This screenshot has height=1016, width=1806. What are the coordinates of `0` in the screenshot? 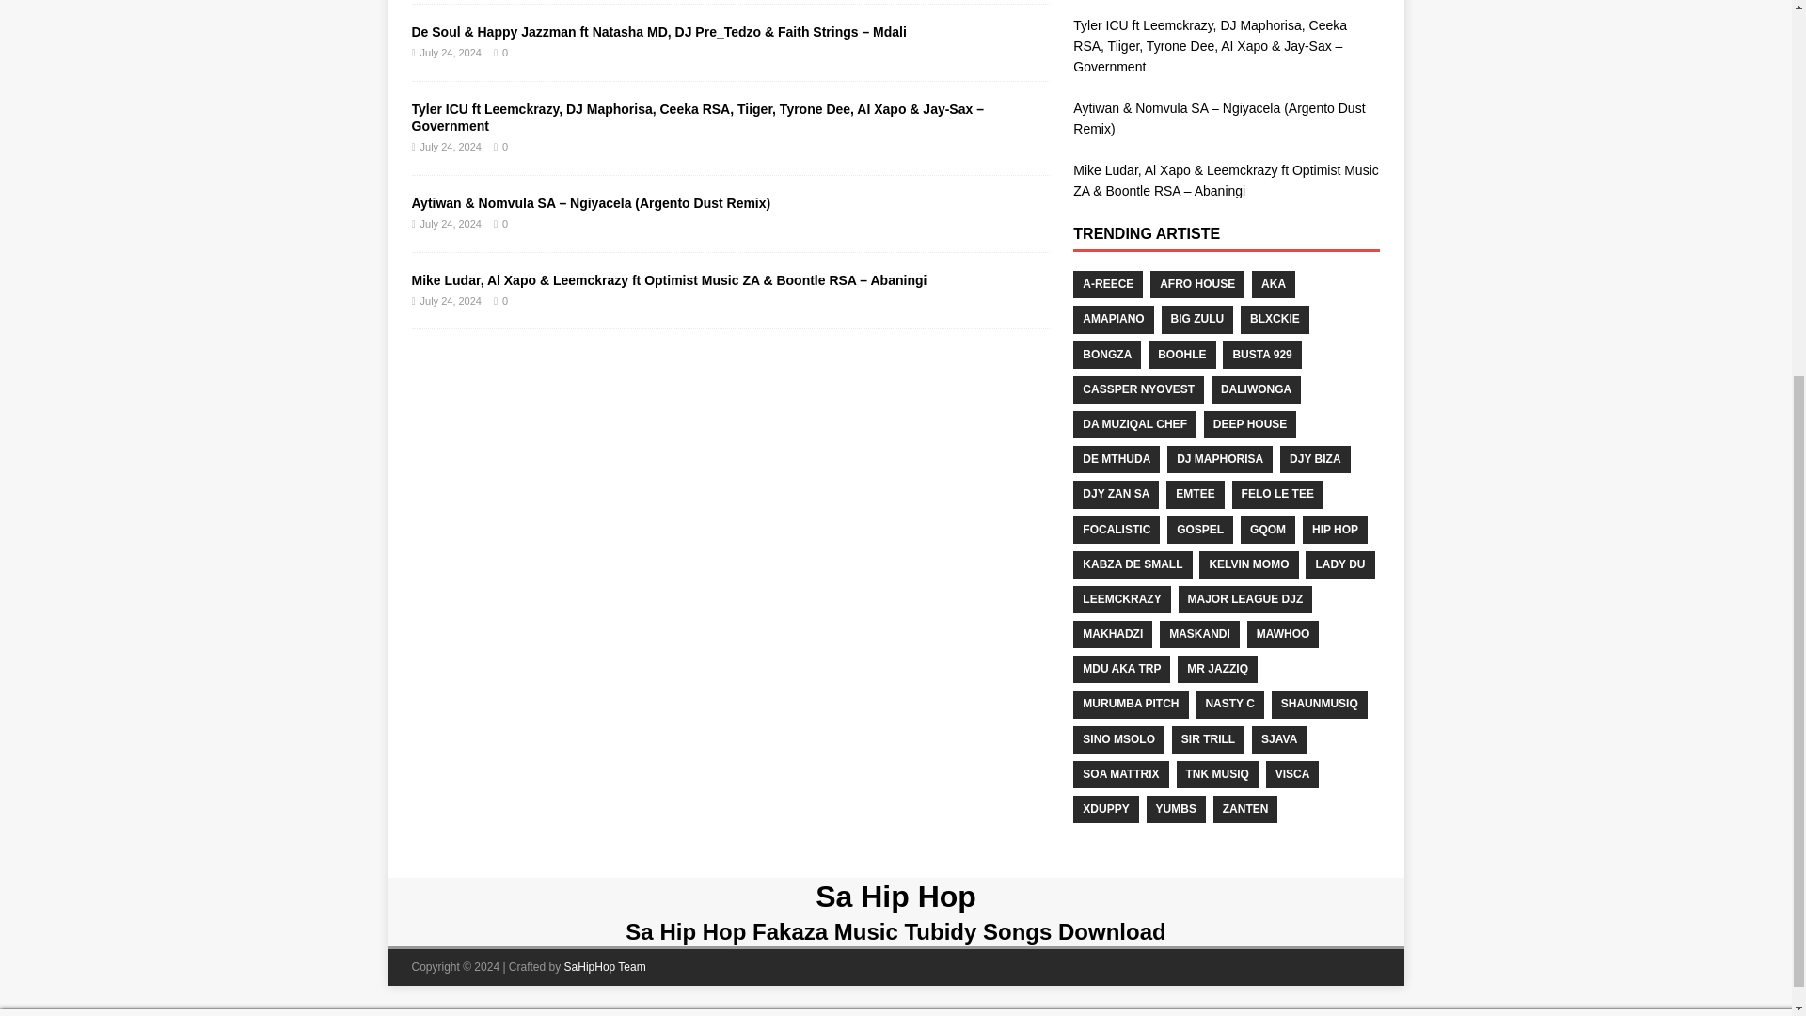 It's located at (504, 52).